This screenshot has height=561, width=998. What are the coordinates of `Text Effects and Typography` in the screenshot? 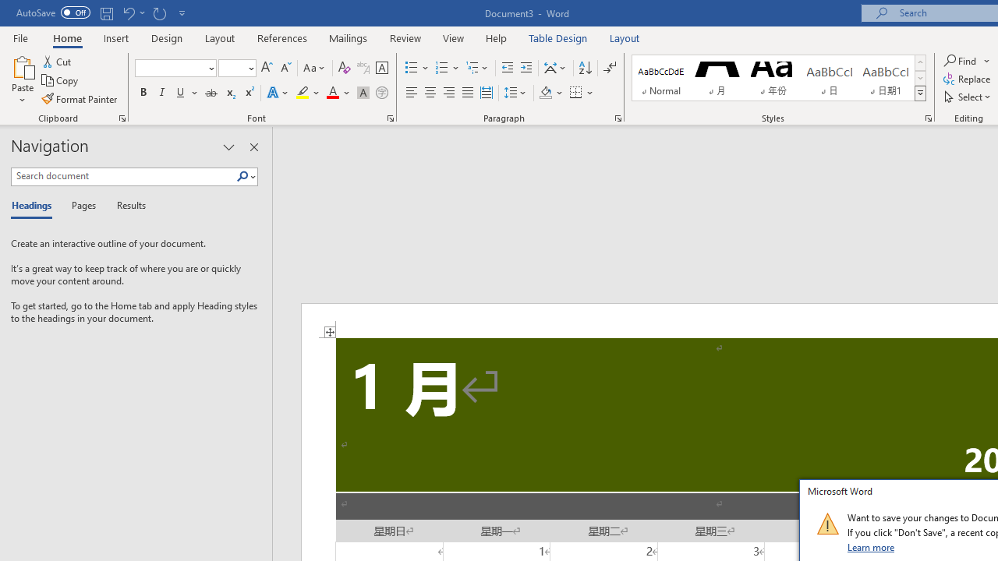 It's located at (278, 93).